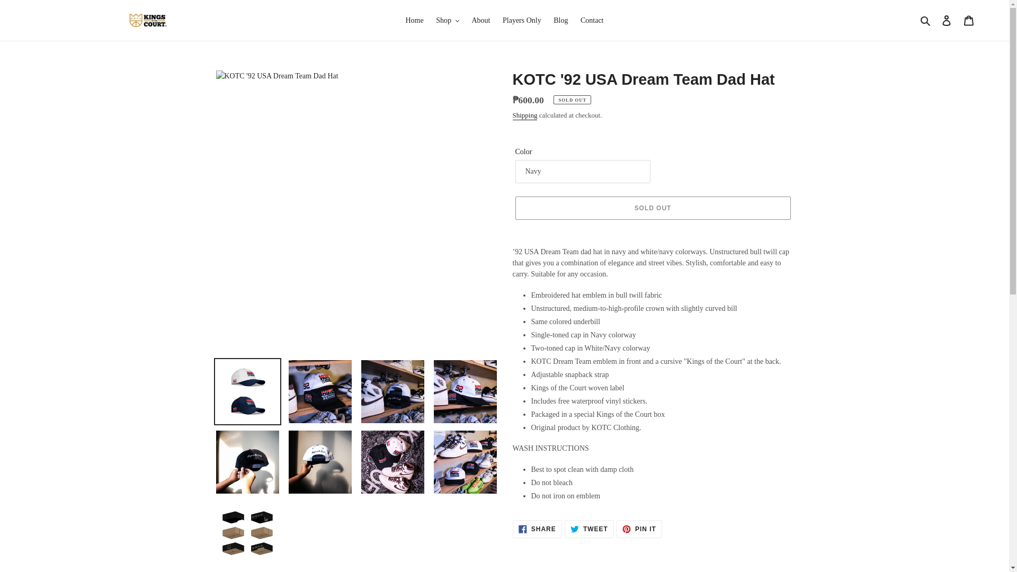 This screenshot has height=572, width=1017. What do you see at coordinates (447, 20) in the screenshot?
I see `Shop` at bounding box center [447, 20].